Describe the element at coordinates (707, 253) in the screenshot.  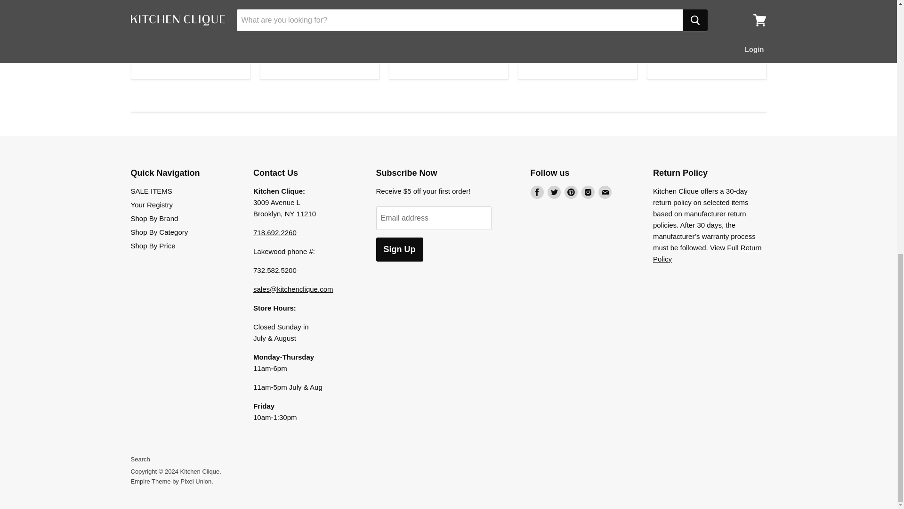
I see `All Brands` at that location.